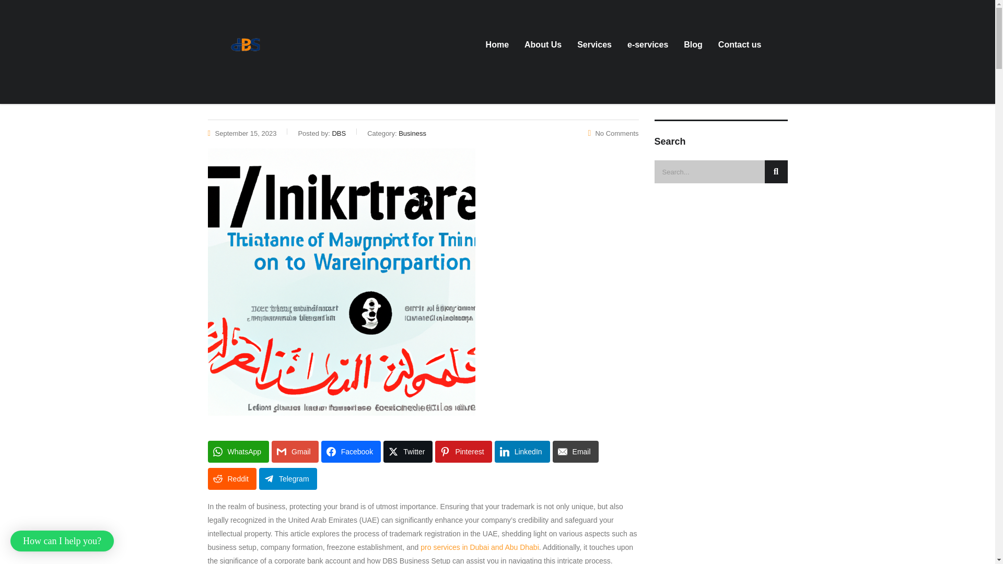 The width and height of the screenshot is (1003, 564). I want to click on Share on Telegram, so click(287, 479).